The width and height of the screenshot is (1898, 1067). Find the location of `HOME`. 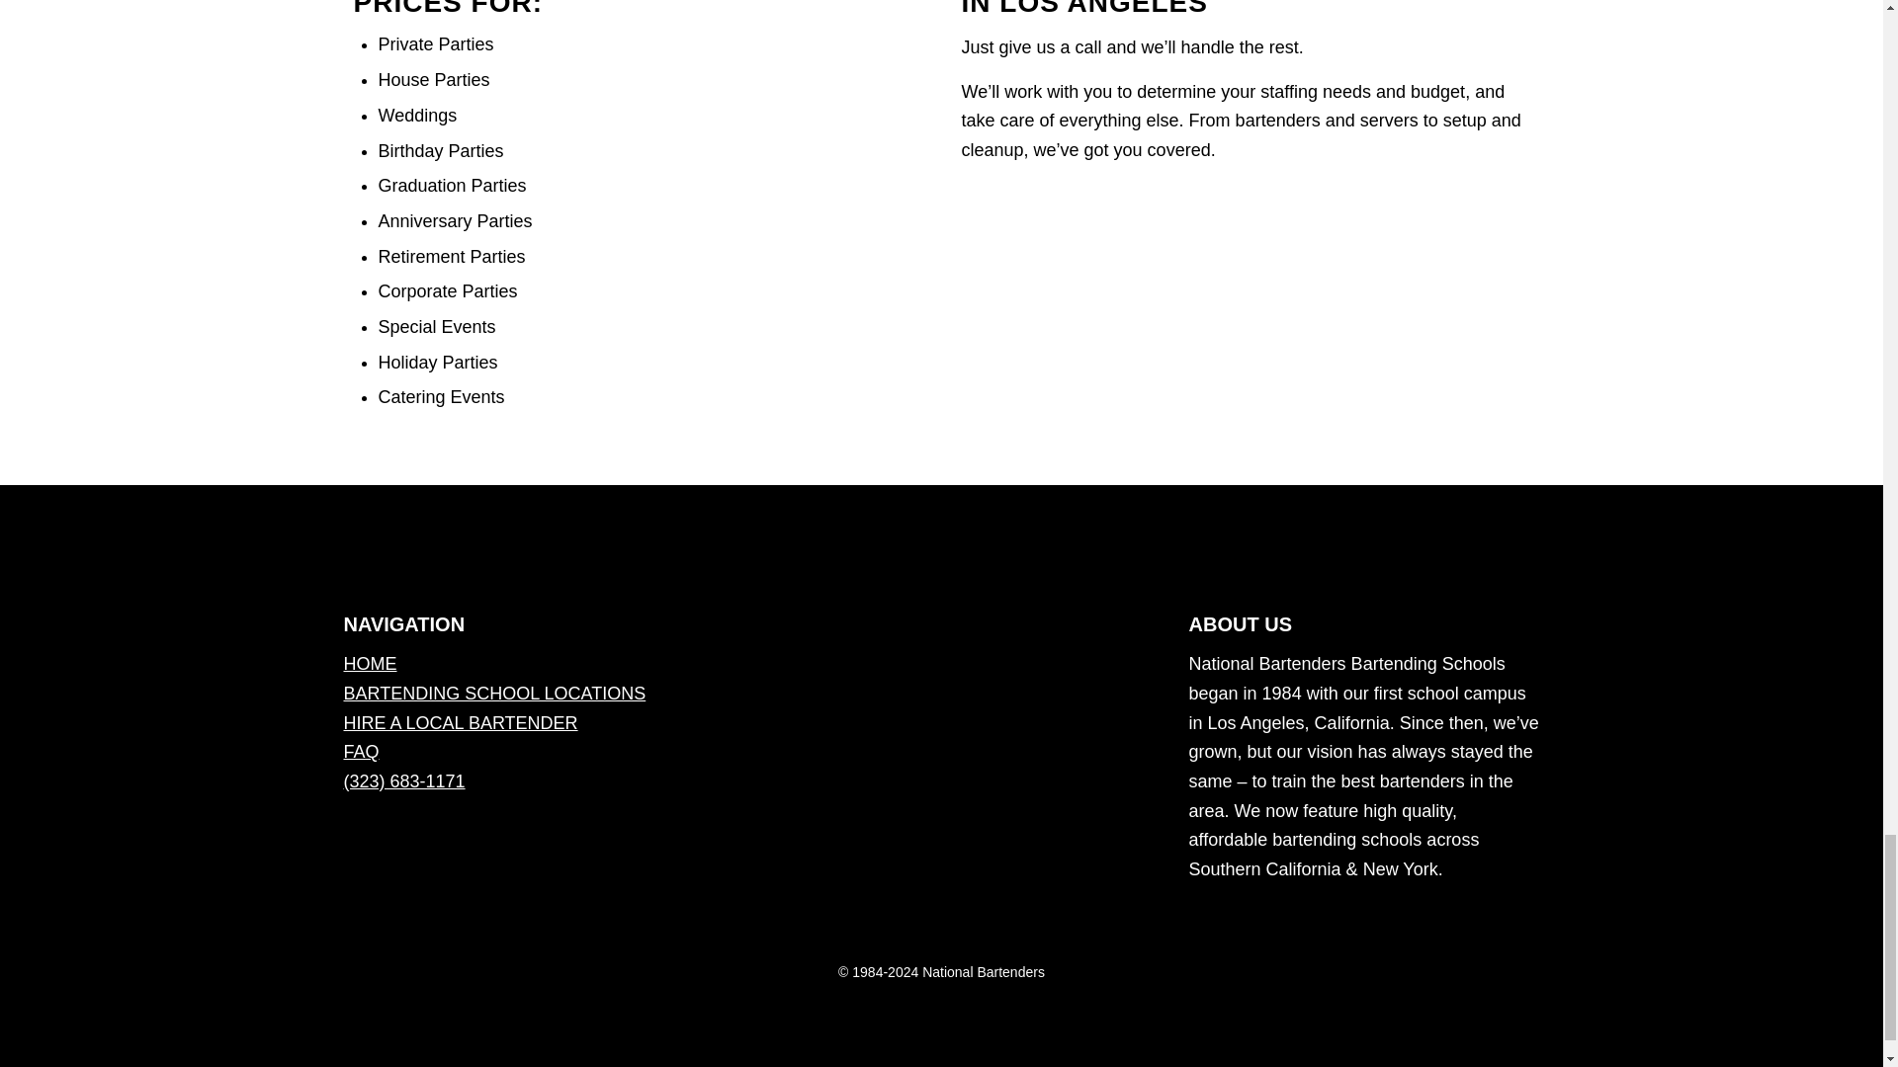

HOME is located at coordinates (370, 664).